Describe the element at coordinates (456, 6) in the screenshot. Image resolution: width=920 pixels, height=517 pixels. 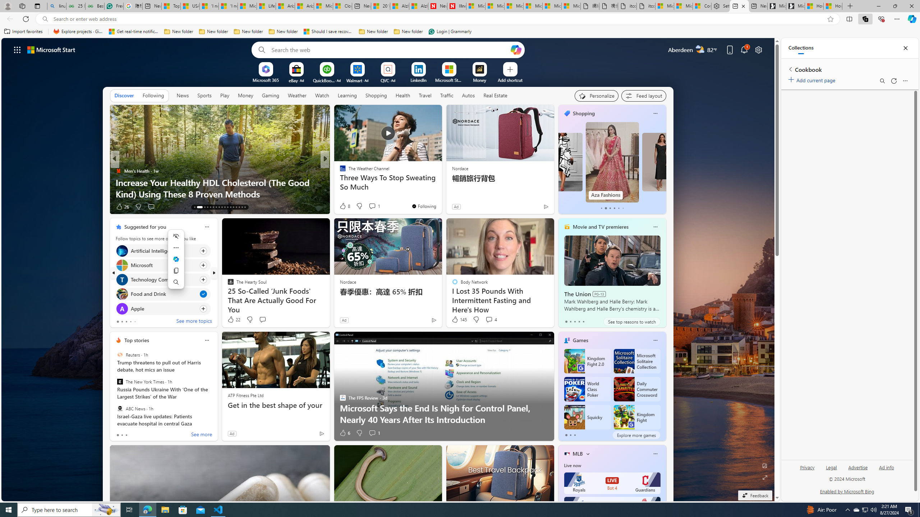
I see `Illness news & latest pictures from Newsweek.com` at that location.